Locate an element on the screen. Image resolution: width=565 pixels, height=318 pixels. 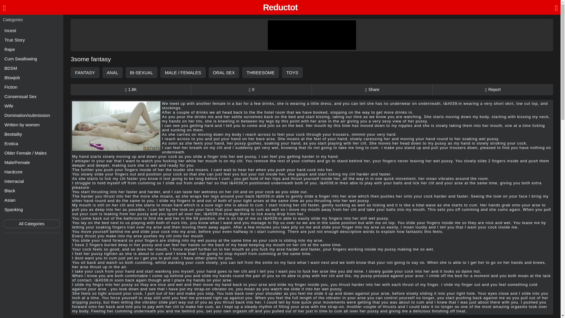
Erotica is located at coordinates (31, 144).